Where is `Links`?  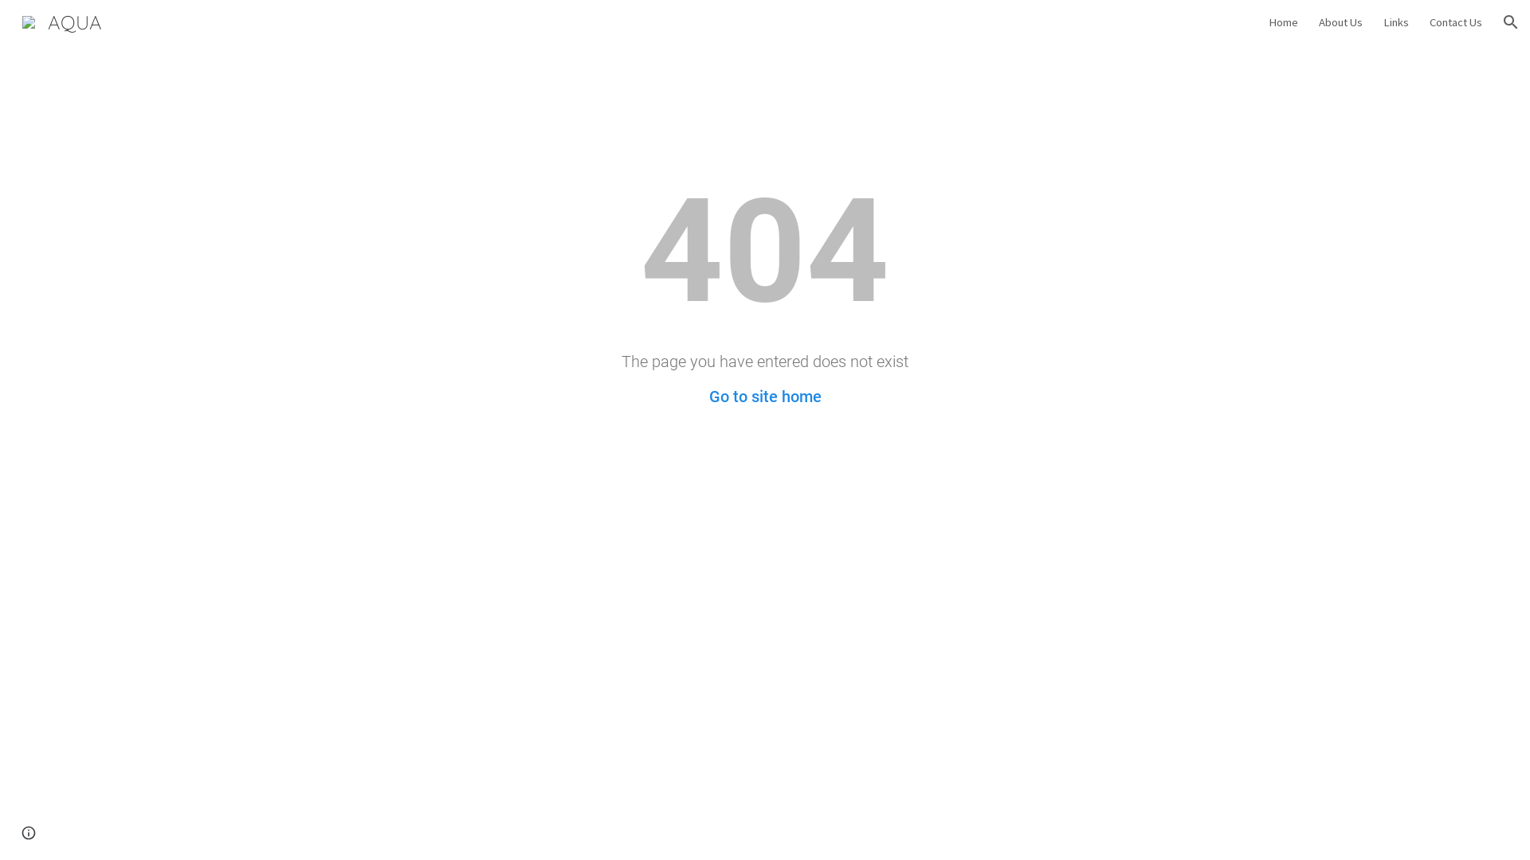
Links is located at coordinates (1396, 22).